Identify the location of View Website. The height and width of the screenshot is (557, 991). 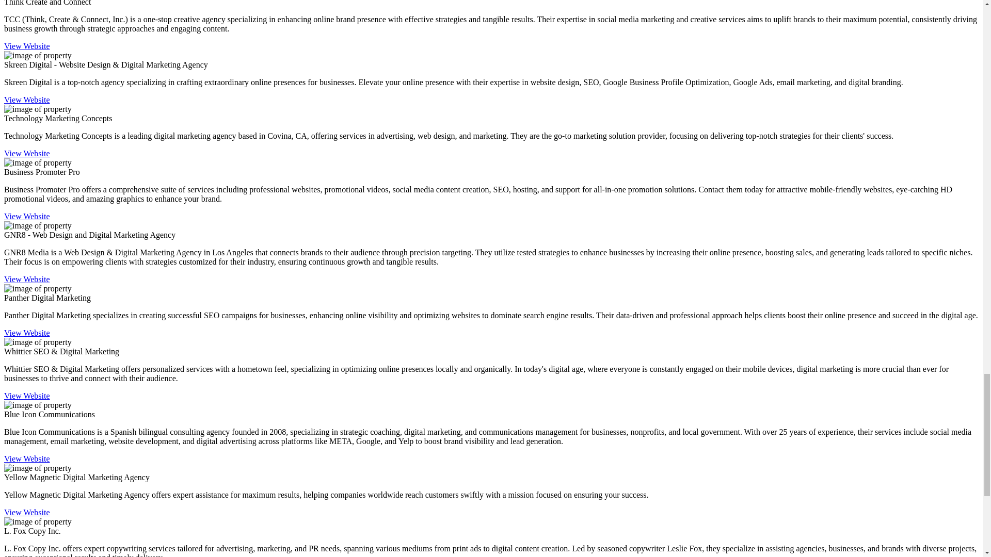
(27, 46).